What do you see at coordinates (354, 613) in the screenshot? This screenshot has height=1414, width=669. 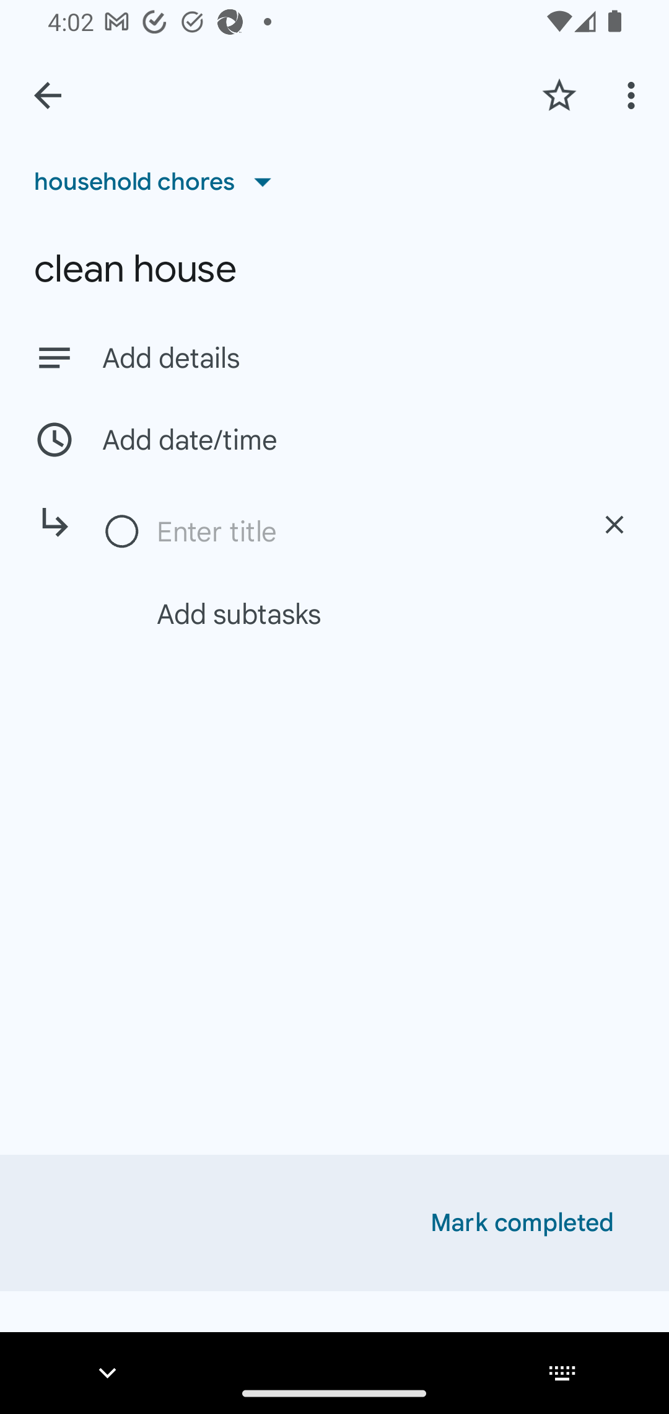 I see `Add subtasks` at bounding box center [354, 613].